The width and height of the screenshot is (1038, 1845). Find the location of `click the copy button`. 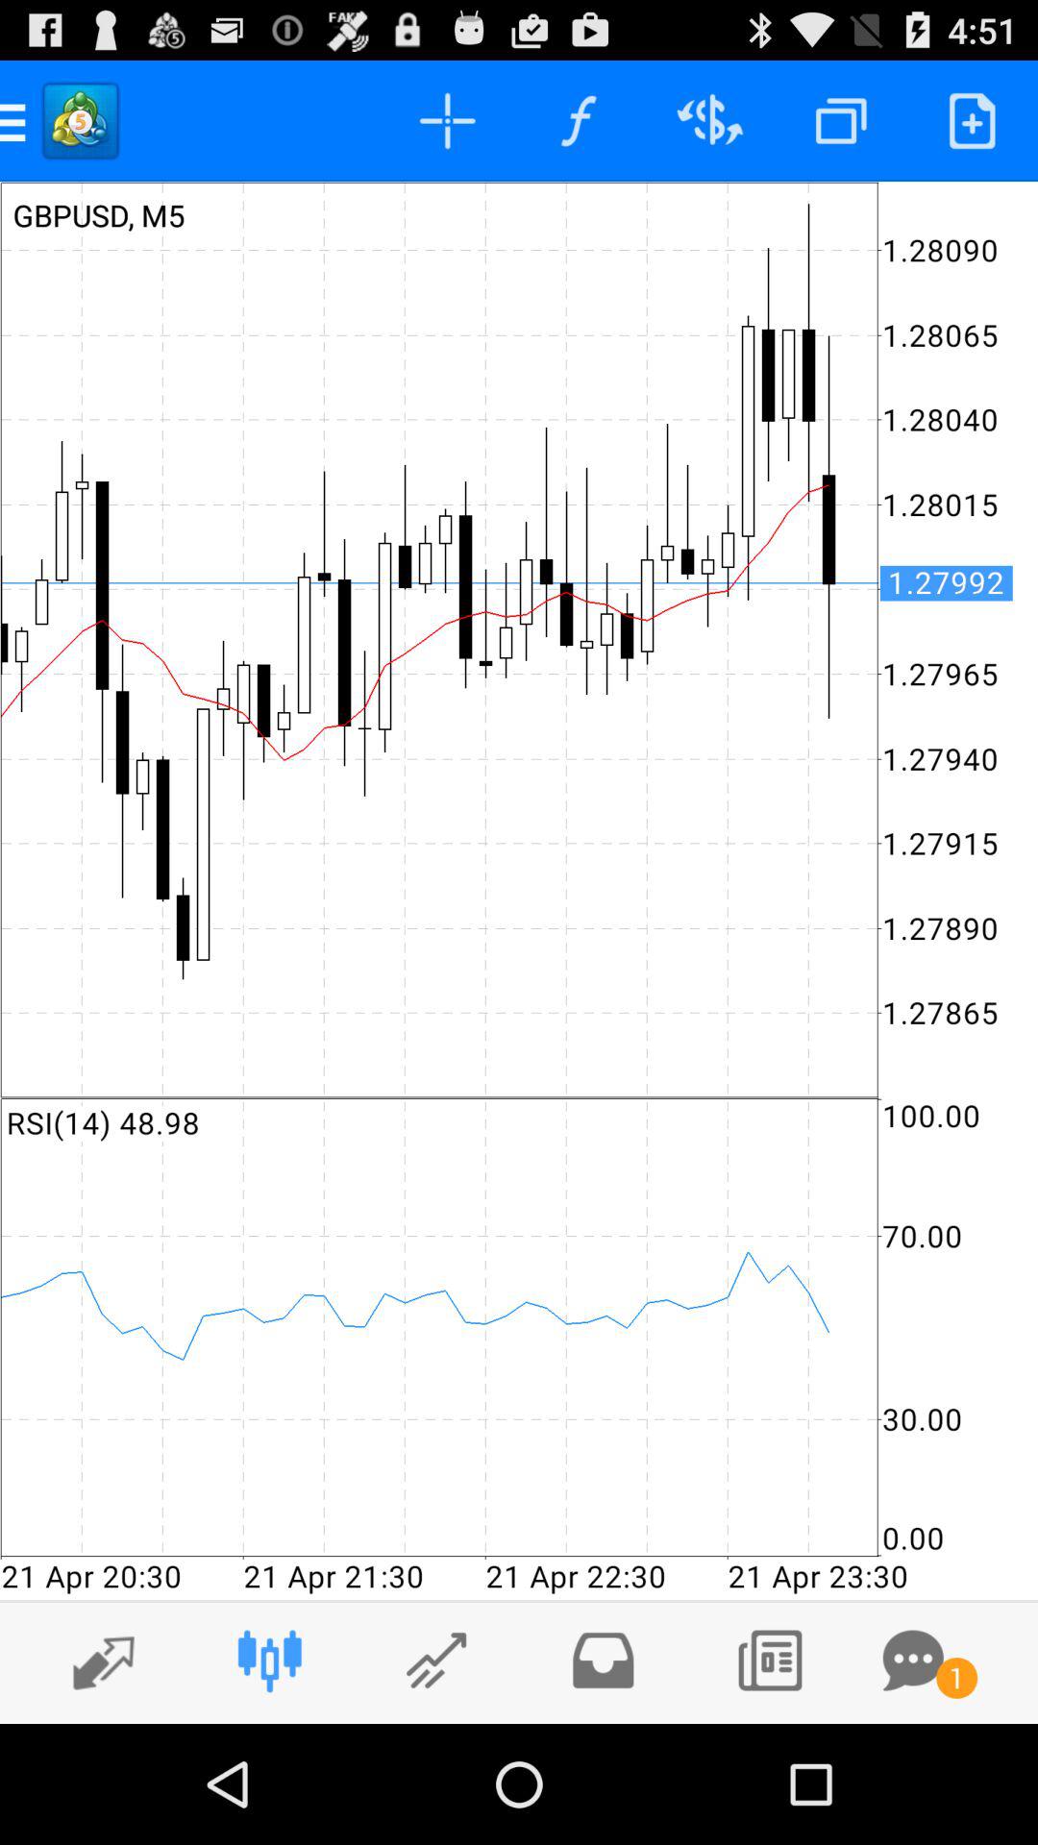

click the copy button is located at coordinates (840, 121).